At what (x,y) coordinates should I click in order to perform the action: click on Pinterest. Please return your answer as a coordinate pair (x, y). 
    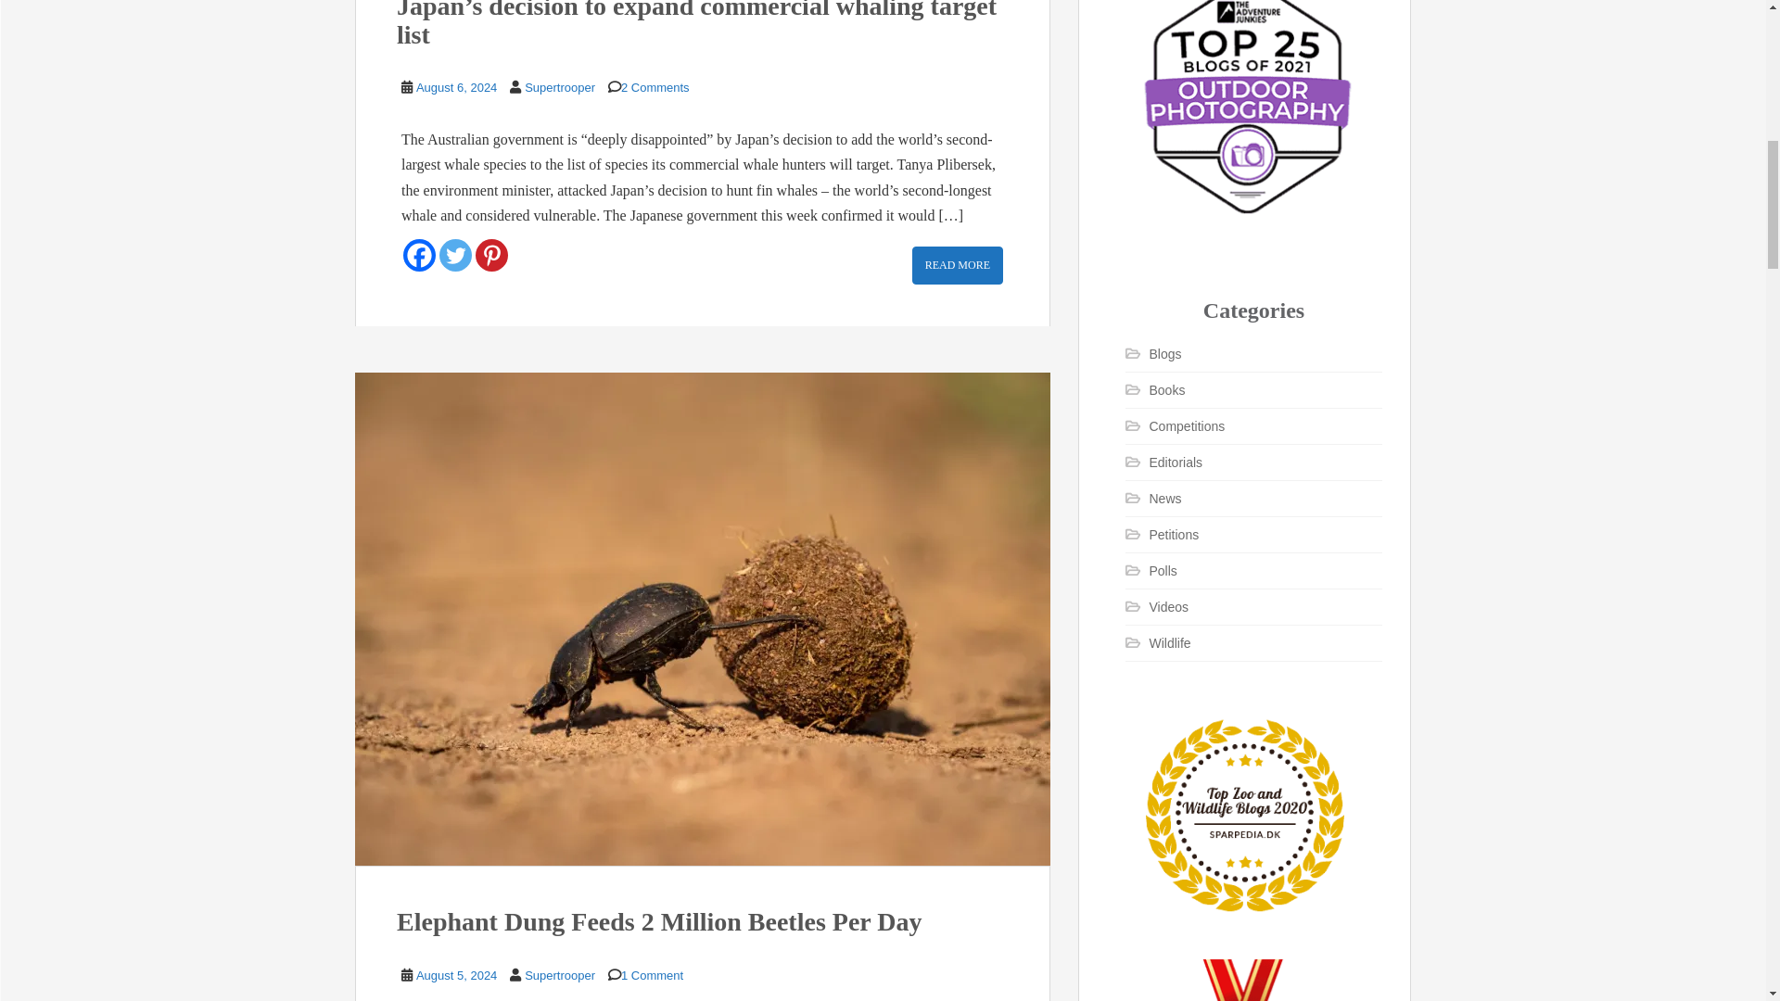
    Looking at the image, I should click on (491, 255).